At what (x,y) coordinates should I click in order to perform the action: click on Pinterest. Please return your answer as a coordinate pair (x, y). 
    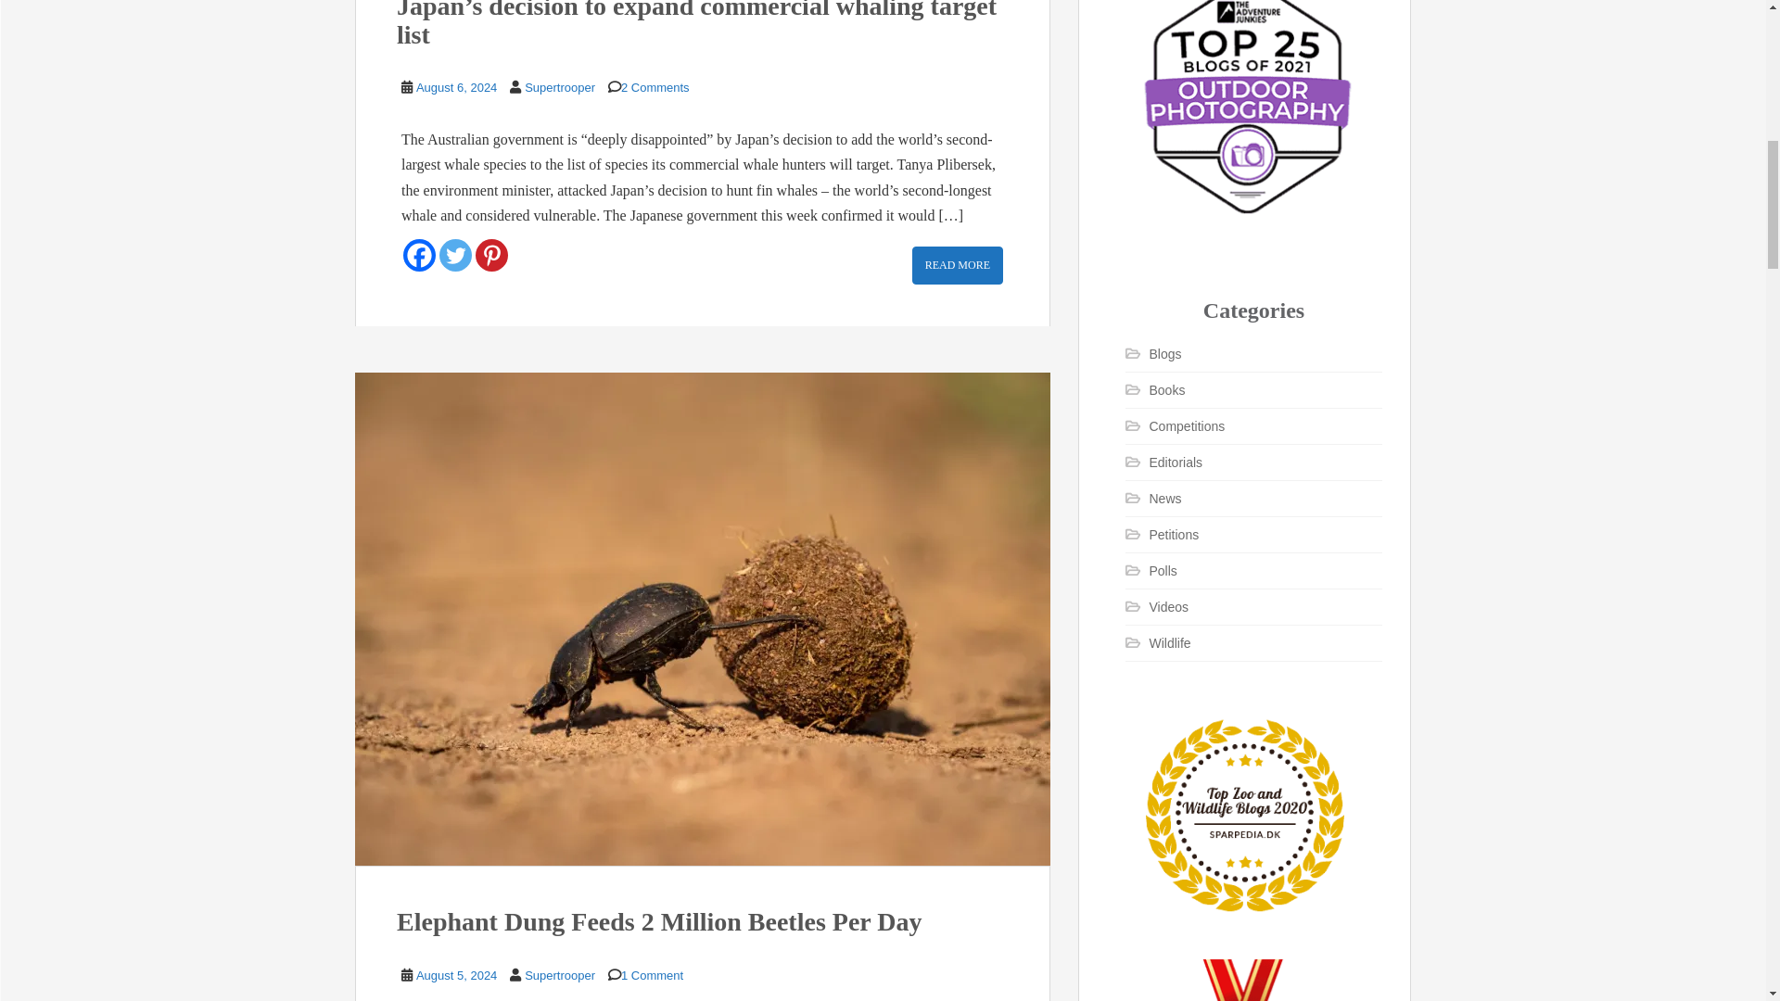
    Looking at the image, I should click on (491, 255).